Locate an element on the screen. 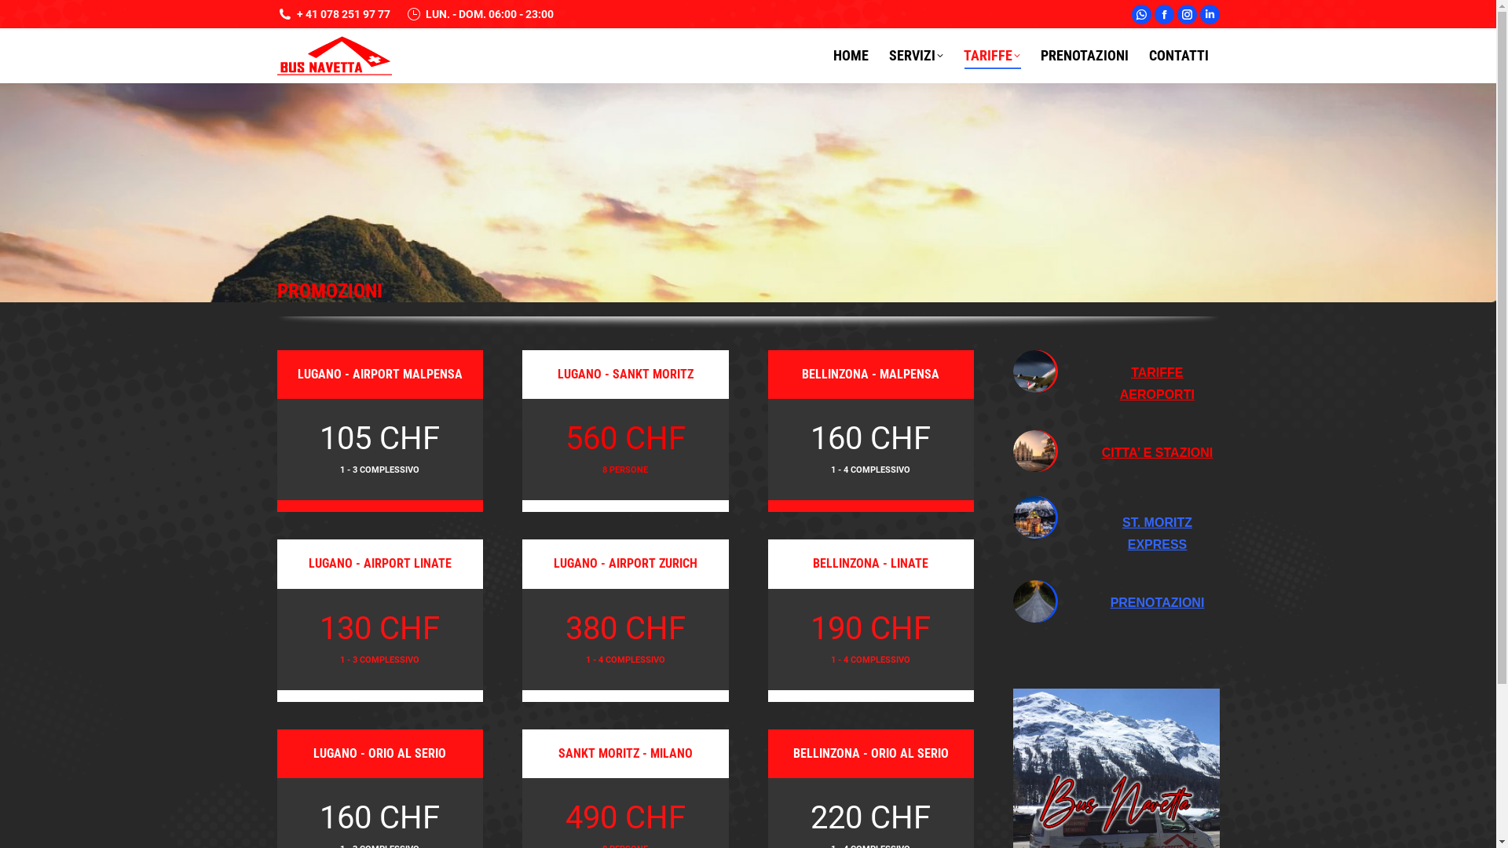 The height and width of the screenshot is (848, 1508). ST. MORITZ is located at coordinates (1158, 523).